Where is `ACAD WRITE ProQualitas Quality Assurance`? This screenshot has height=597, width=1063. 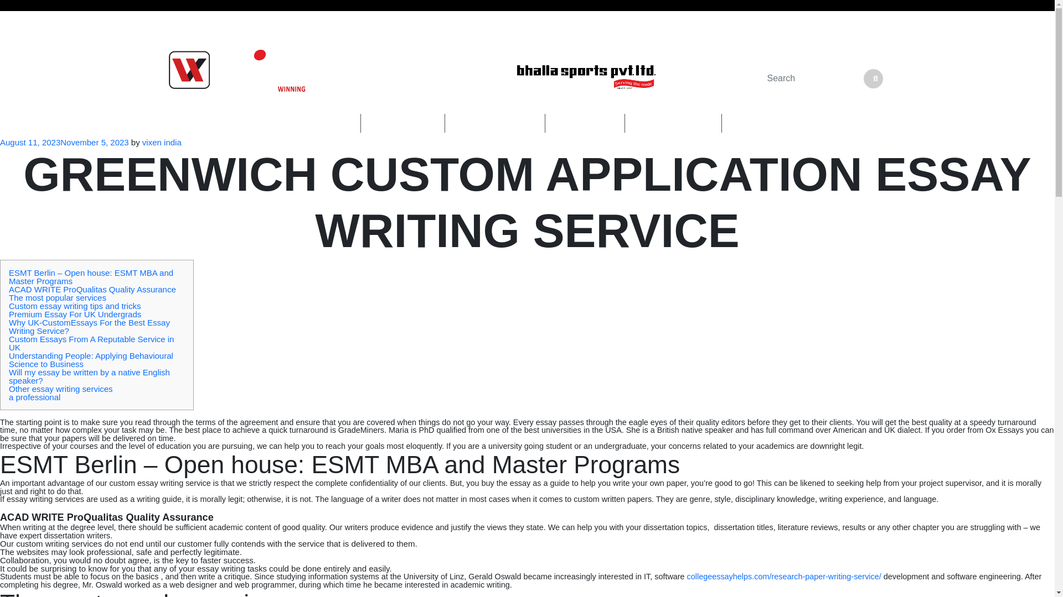 ACAD WRITE ProQualitas Quality Assurance is located at coordinates (92, 290).